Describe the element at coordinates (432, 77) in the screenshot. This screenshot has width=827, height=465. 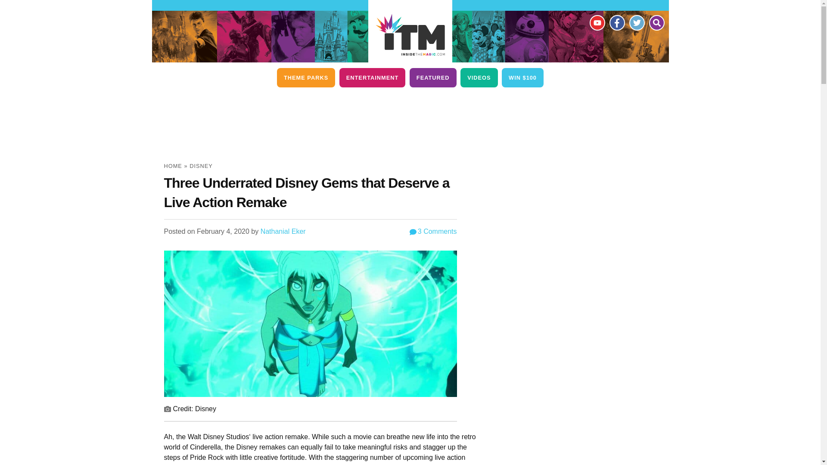
I see `FEATURED` at that location.